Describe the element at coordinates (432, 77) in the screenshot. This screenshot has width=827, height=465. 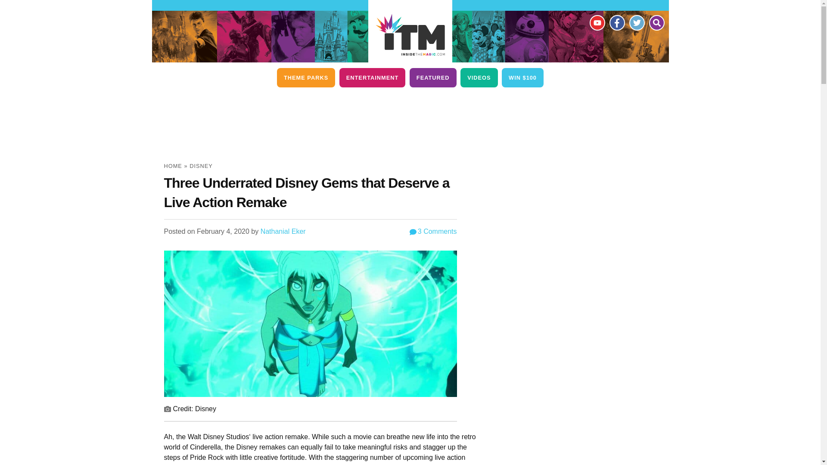
I see `FEATURED` at that location.